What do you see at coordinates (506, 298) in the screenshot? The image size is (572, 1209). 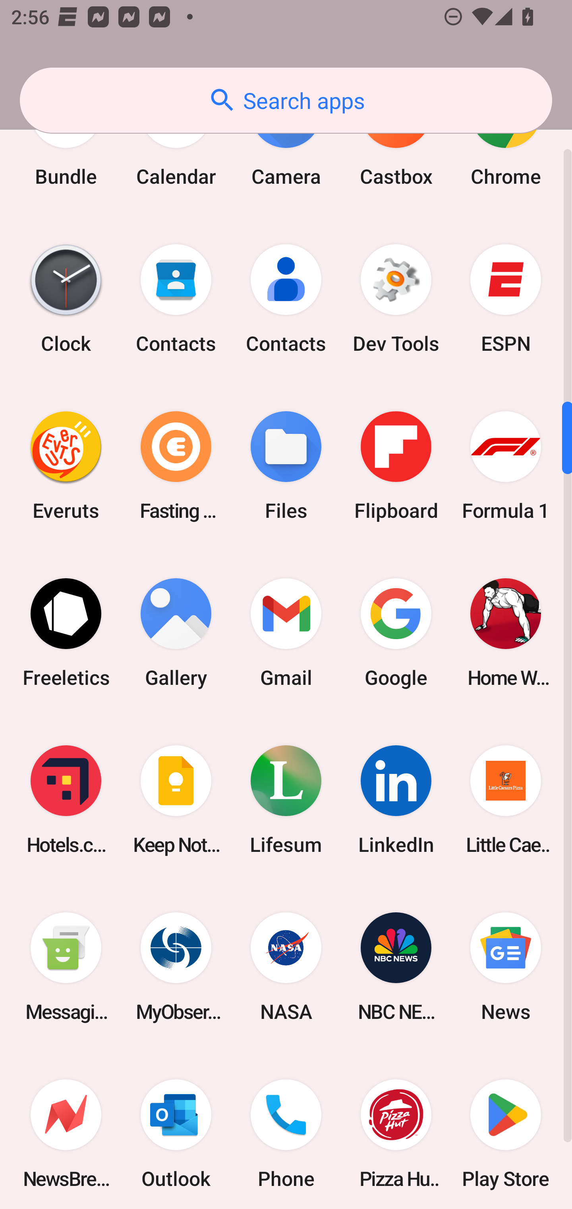 I see `ESPN` at bounding box center [506, 298].